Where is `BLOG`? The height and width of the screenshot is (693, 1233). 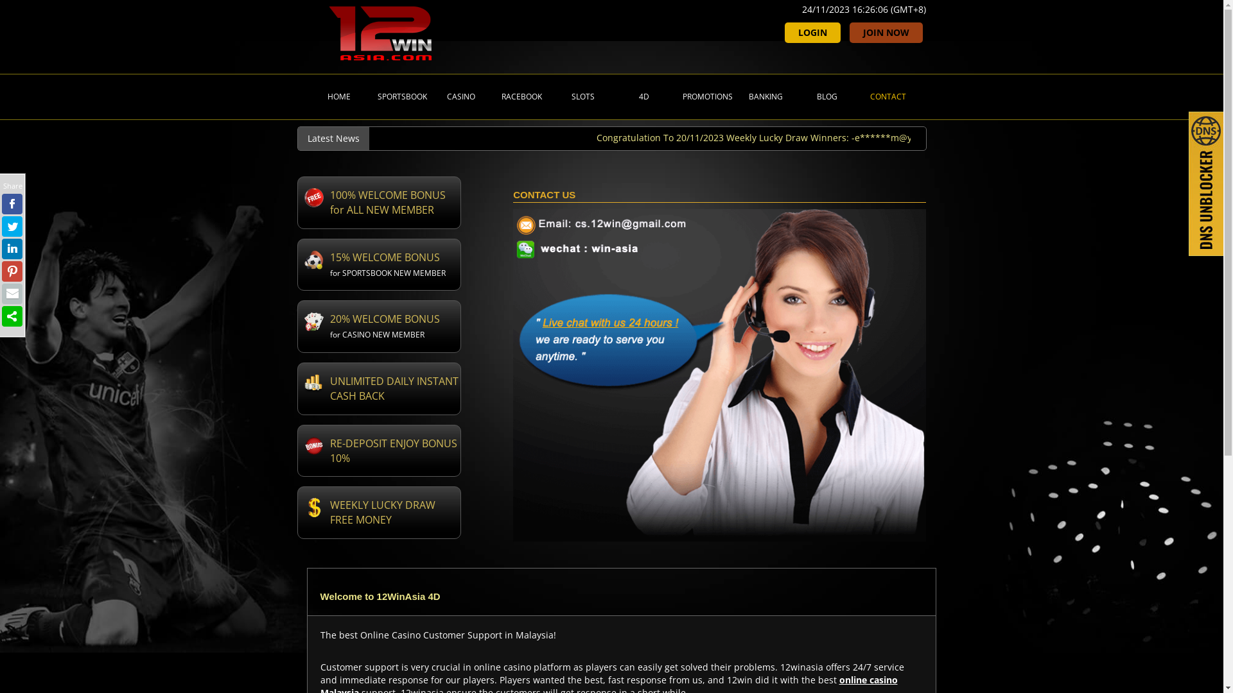
BLOG is located at coordinates (826, 97).